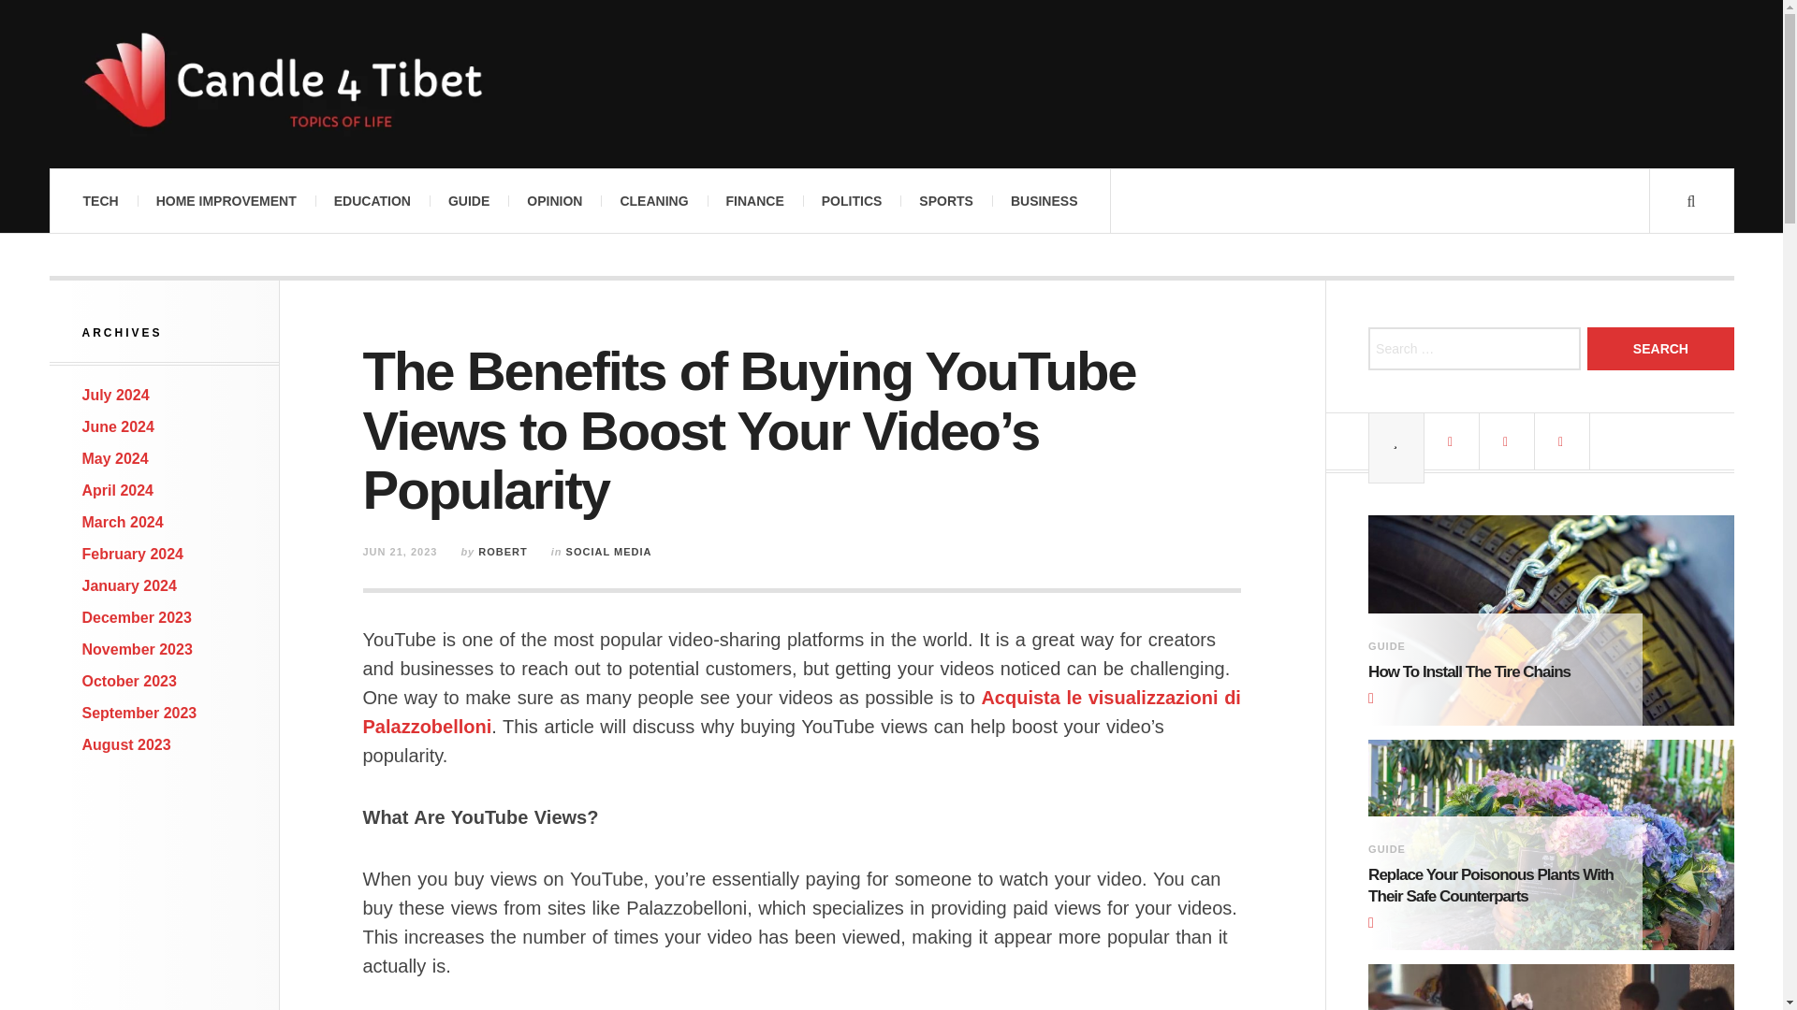  What do you see at coordinates (137, 649) in the screenshot?
I see `November 2023` at bounding box center [137, 649].